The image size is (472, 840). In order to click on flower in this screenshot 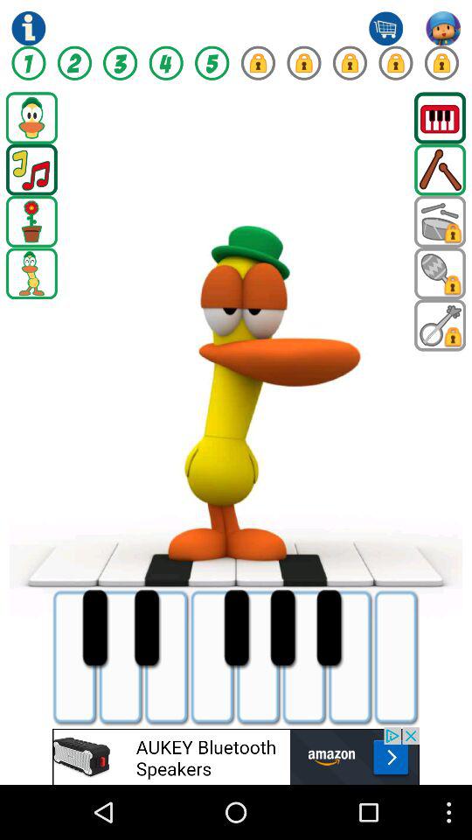, I will do `click(31, 221)`.